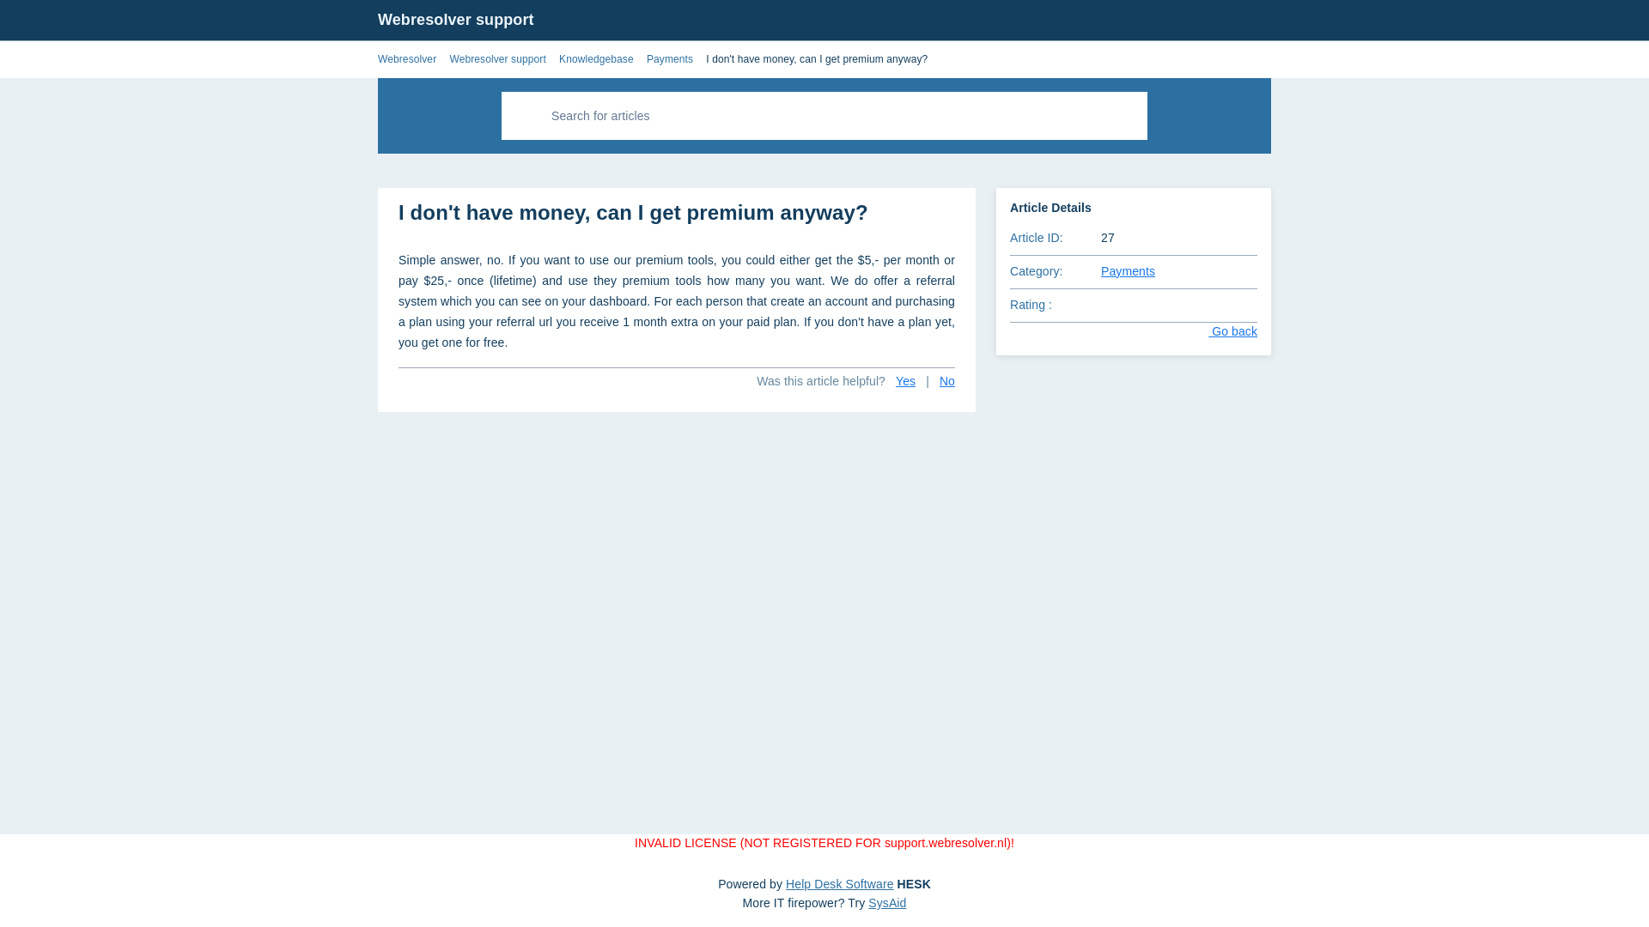  I want to click on Webresolver, so click(407, 58).